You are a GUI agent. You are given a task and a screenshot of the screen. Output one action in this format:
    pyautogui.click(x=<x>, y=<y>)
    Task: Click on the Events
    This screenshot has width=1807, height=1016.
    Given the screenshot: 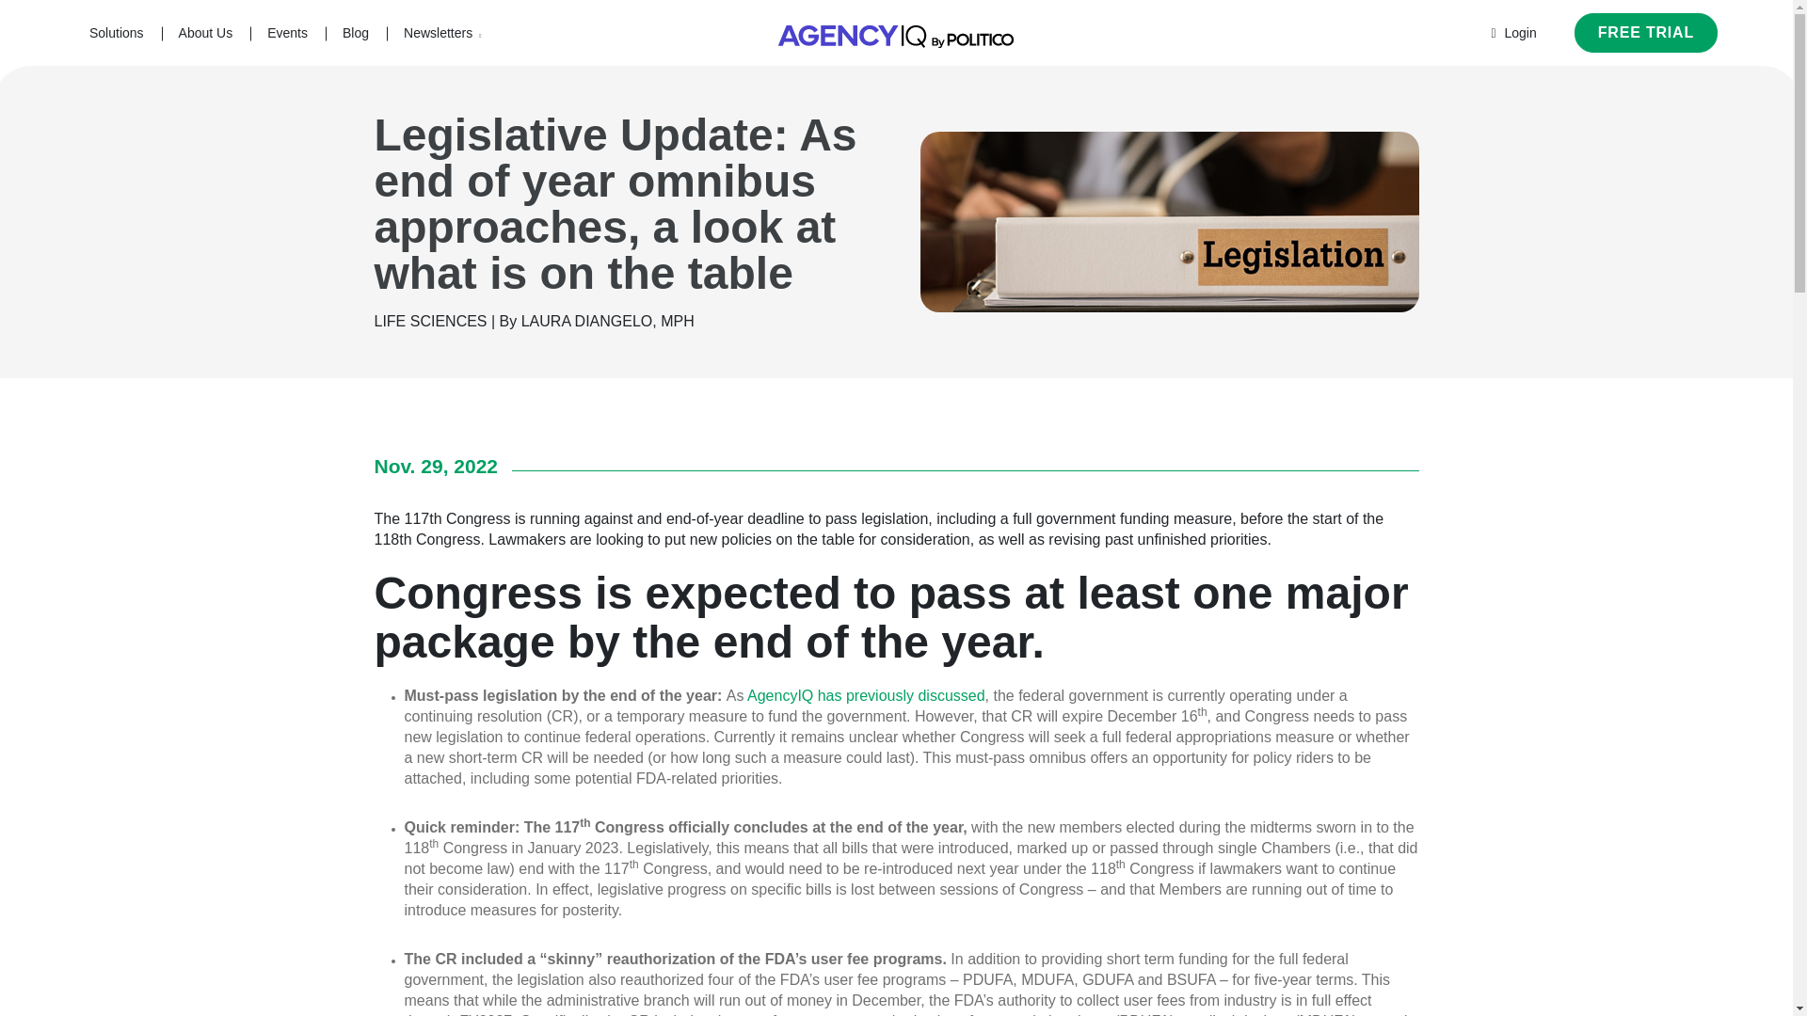 What is the action you would take?
    pyautogui.click(x=287, y=33)
    